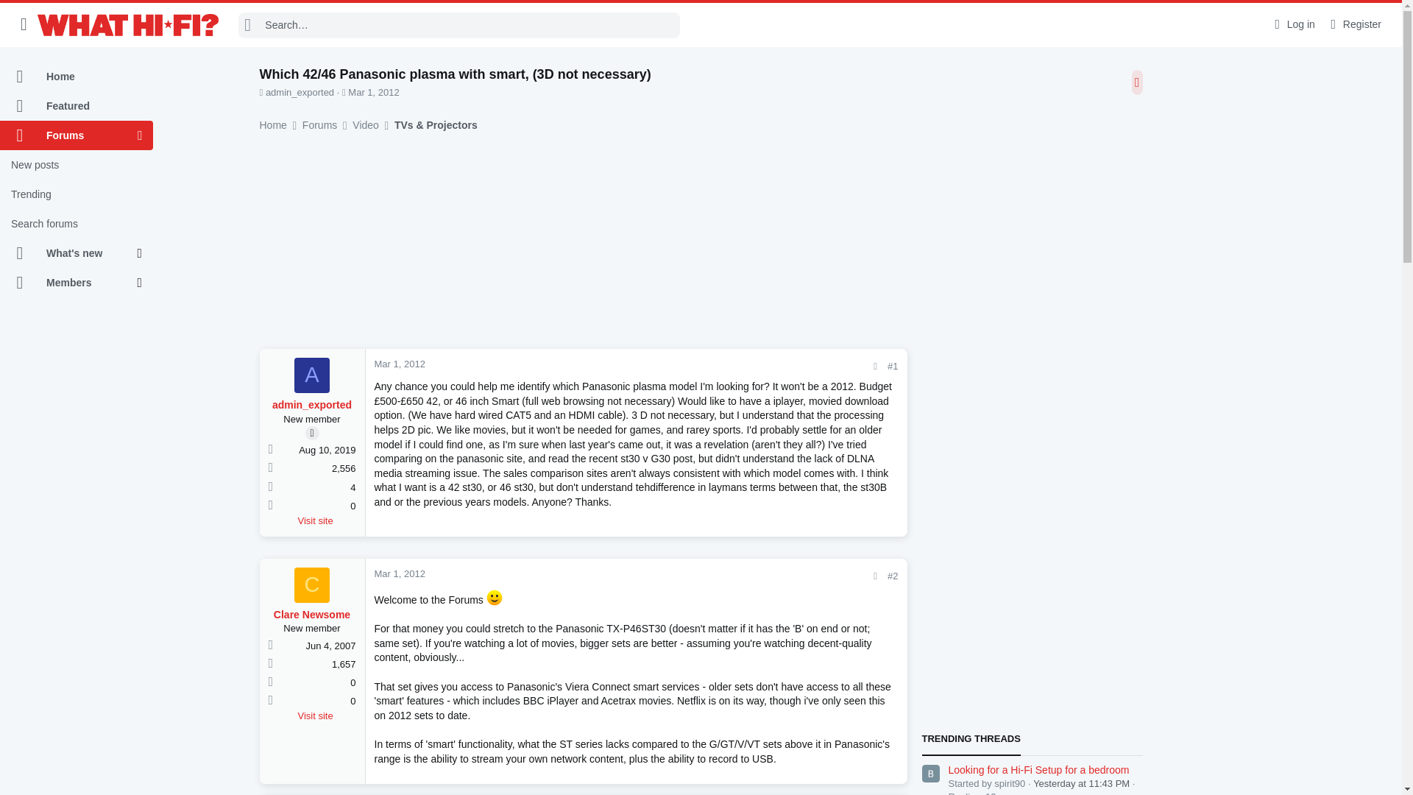 The width and height of the screenshot is (1413, 795). What do you see at coordinates (372, 91) in the screenshot?
I see `Mar 1, 2012 at 1:15 PM` at bounding box center [372, 91].